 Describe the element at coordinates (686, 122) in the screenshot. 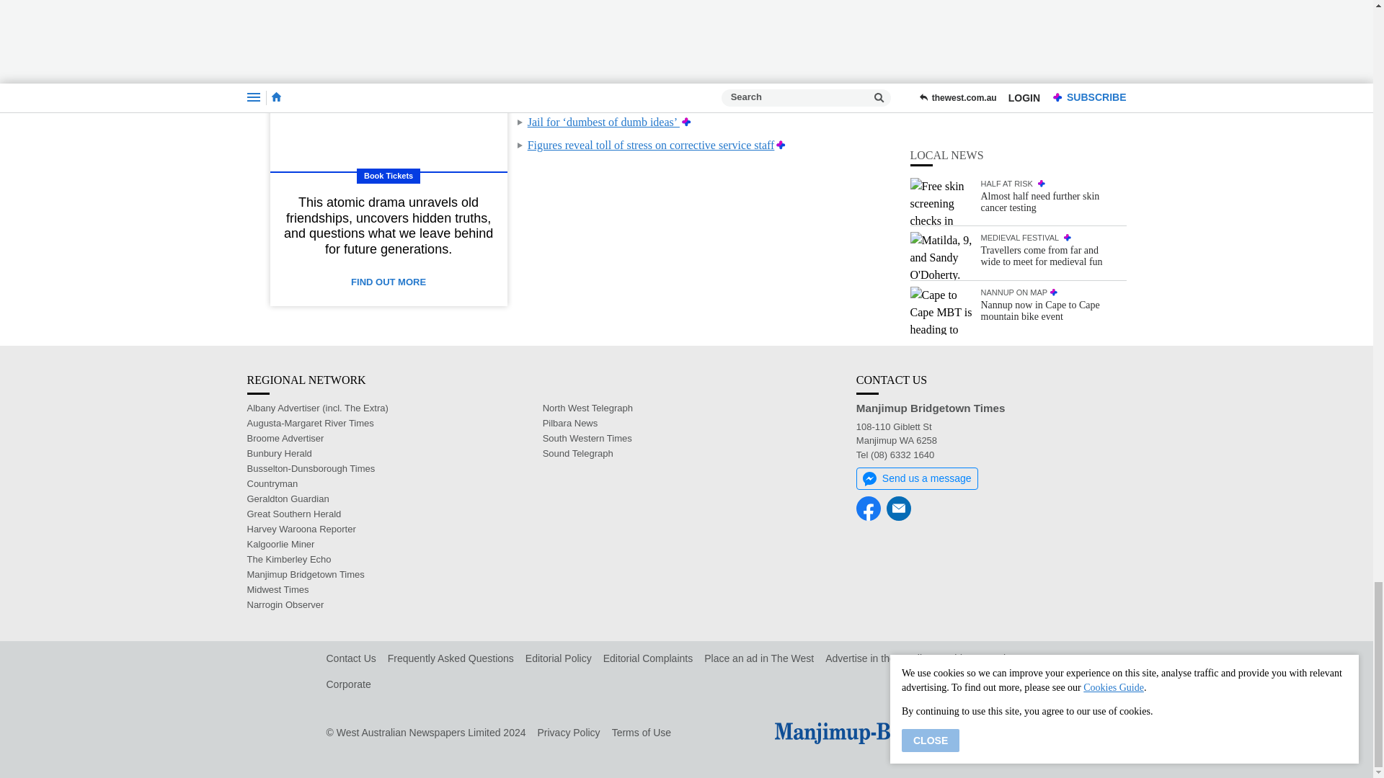

I see `Premium` at that location.